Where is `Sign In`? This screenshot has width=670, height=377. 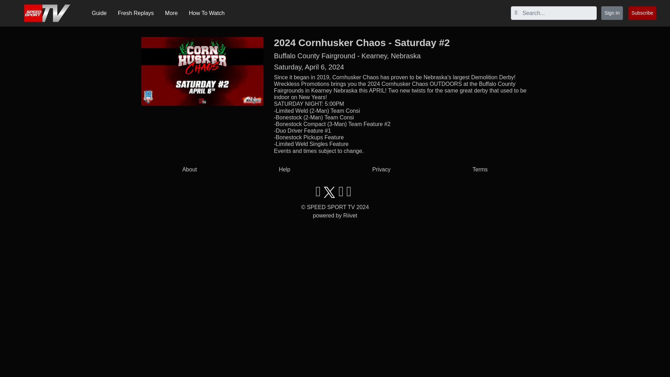 Sign In is located at coordinates (612, 13).